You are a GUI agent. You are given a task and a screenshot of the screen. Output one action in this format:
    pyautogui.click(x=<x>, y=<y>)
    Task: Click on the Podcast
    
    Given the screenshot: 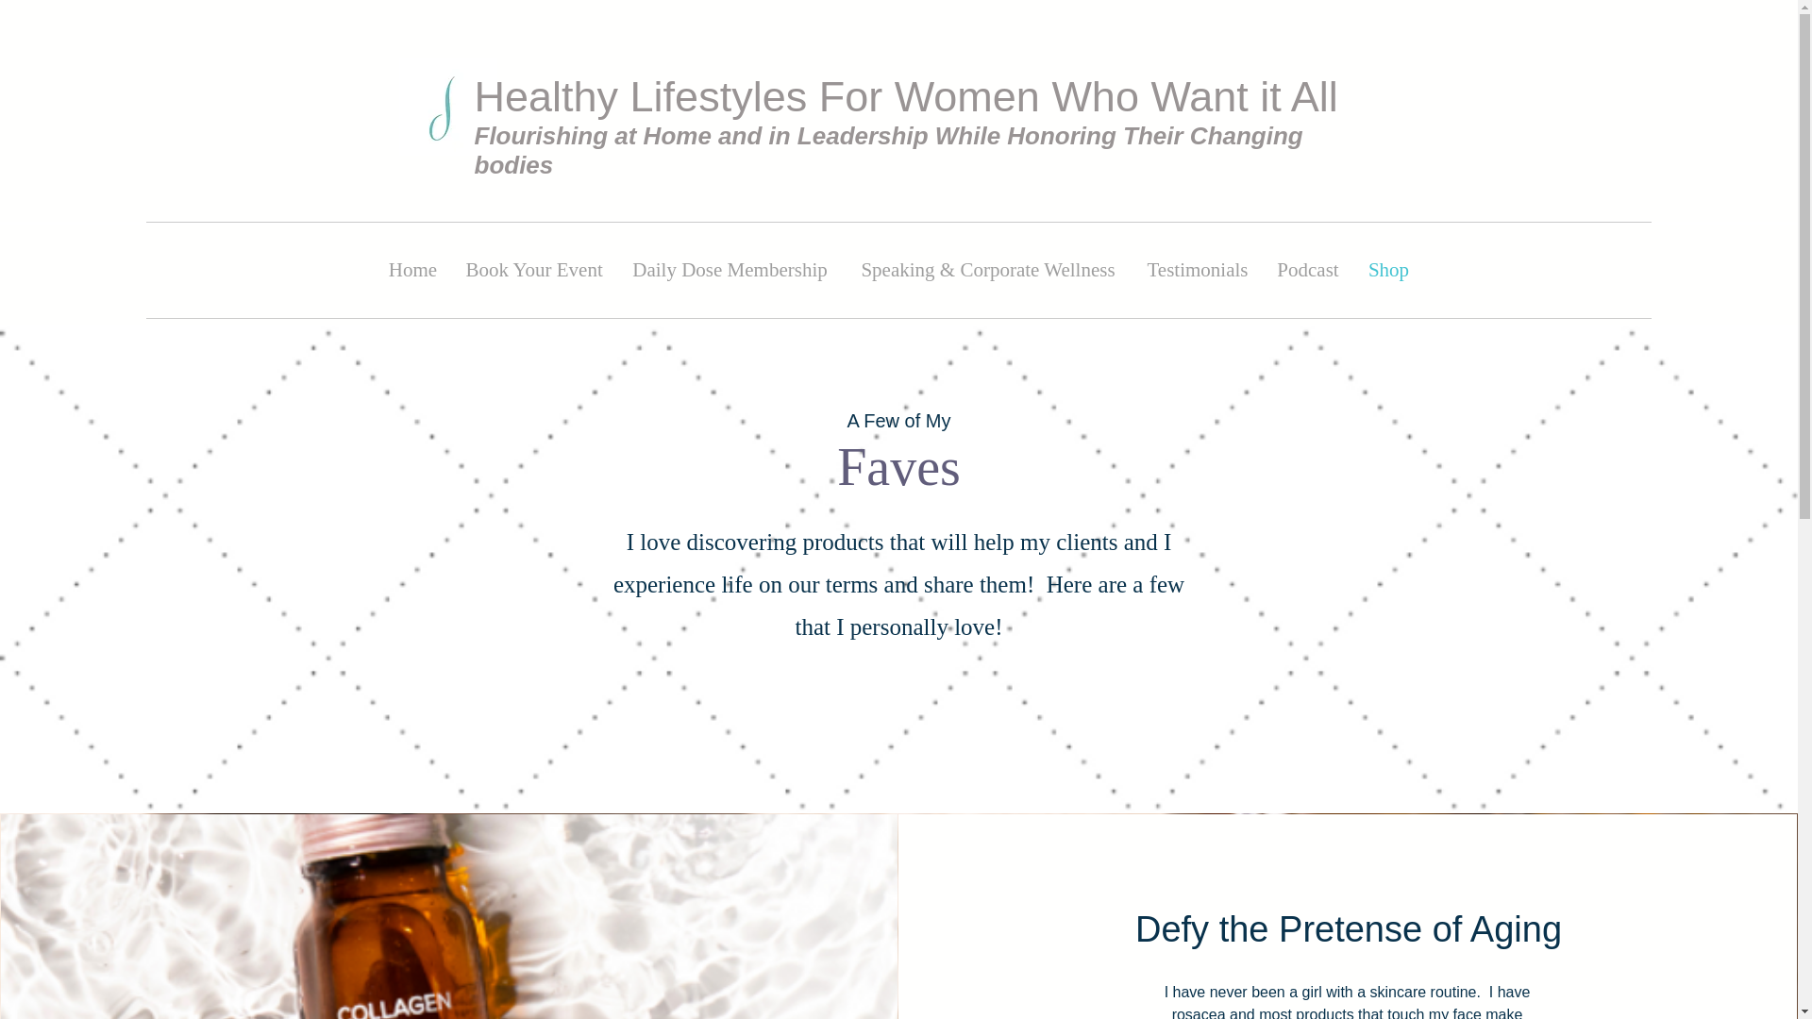 What is the action you would take?
    pyautogui.click(x=1308, y=270)
    